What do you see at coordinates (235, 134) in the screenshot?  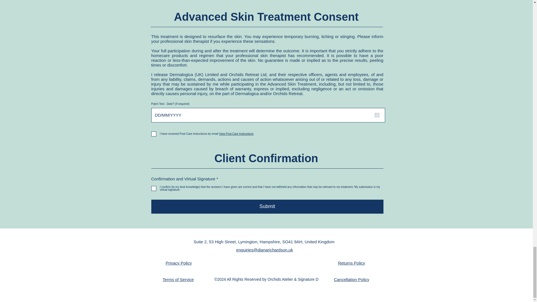 I see `View Post-Care Instructions` at bounding box center [235, 134].